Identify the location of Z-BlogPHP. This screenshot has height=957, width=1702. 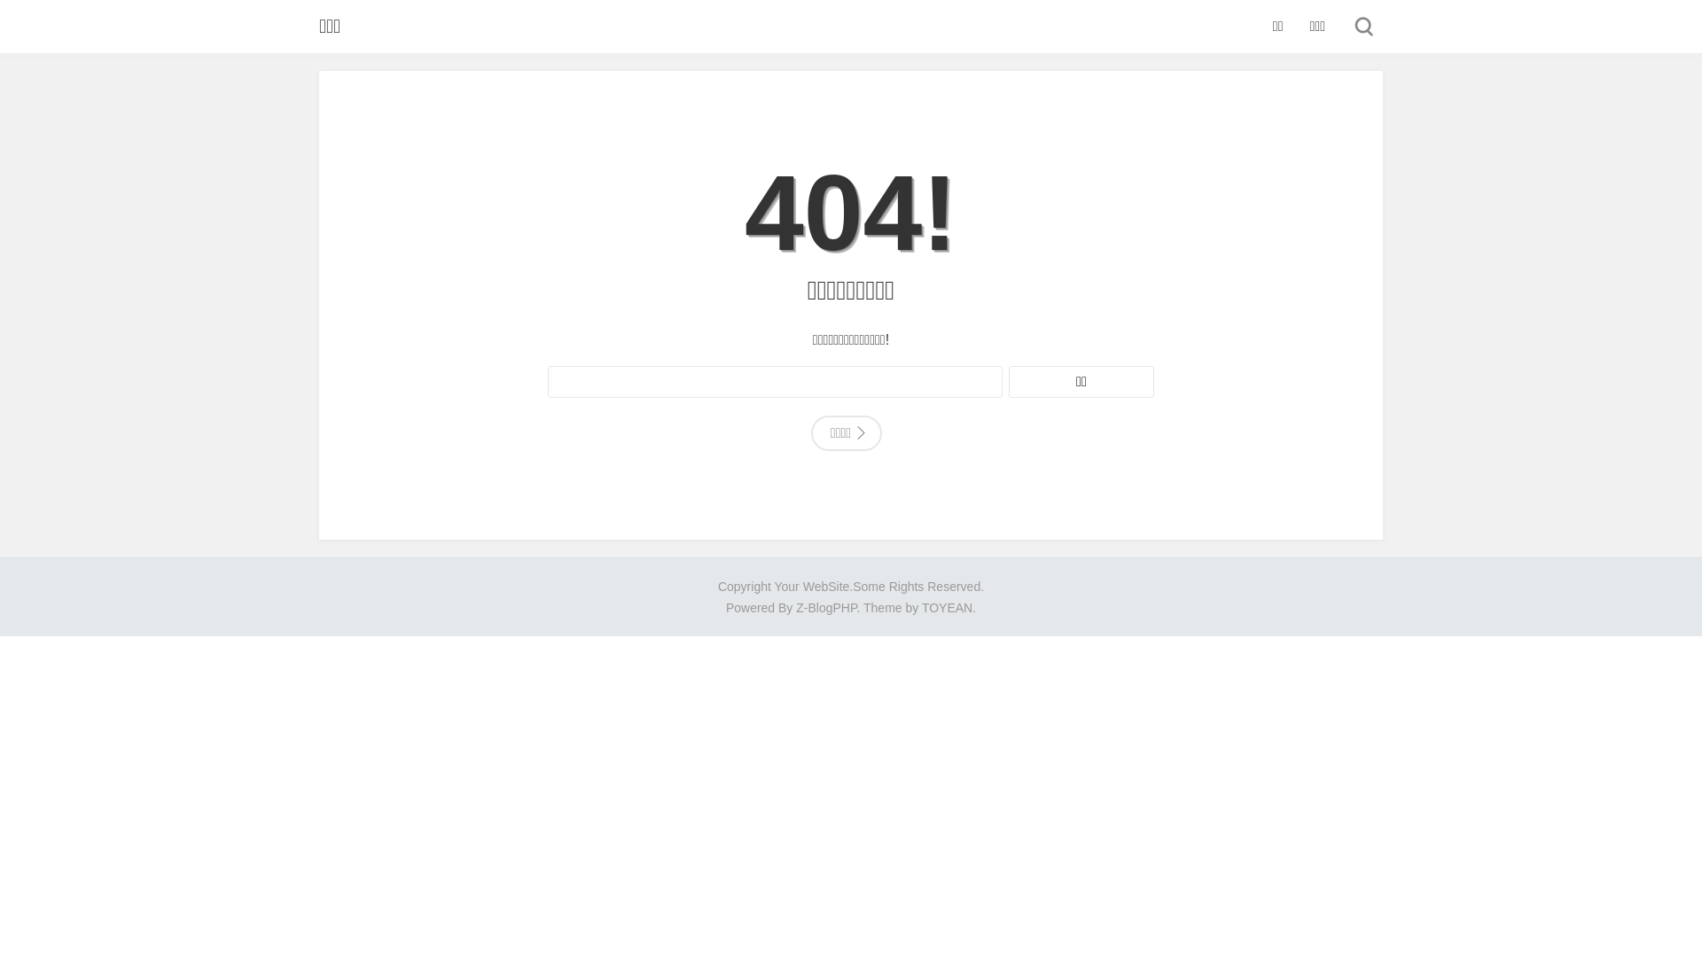
(826, 608).